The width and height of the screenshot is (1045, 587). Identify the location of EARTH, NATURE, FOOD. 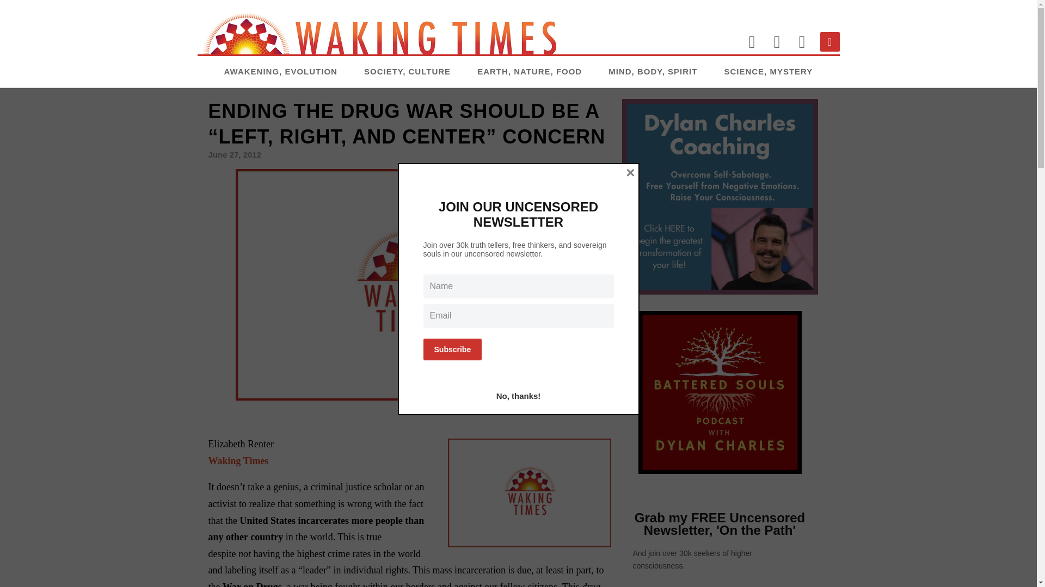
(530, 71).